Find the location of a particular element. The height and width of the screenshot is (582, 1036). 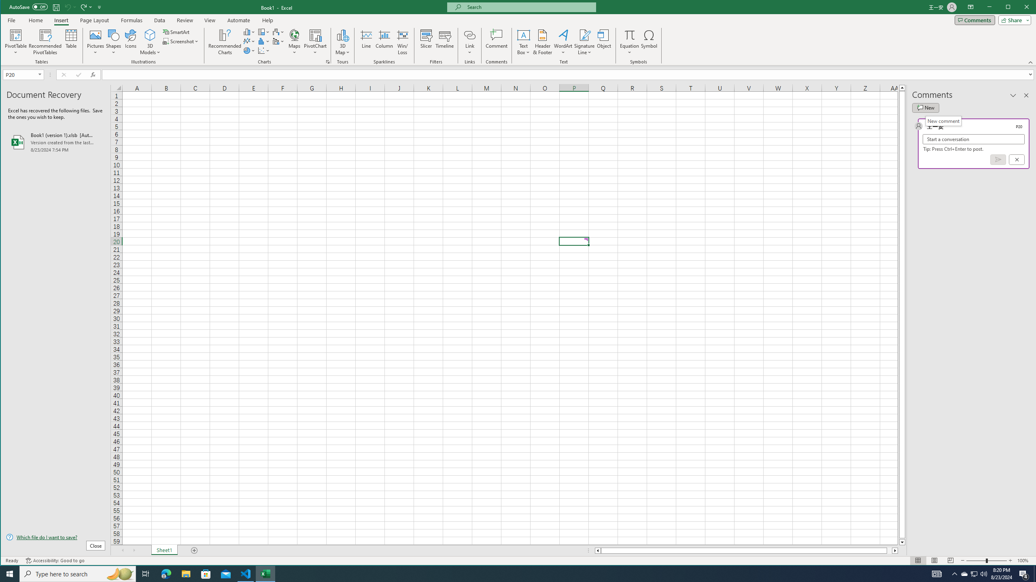

Redo is located at coordinates (85, 7).